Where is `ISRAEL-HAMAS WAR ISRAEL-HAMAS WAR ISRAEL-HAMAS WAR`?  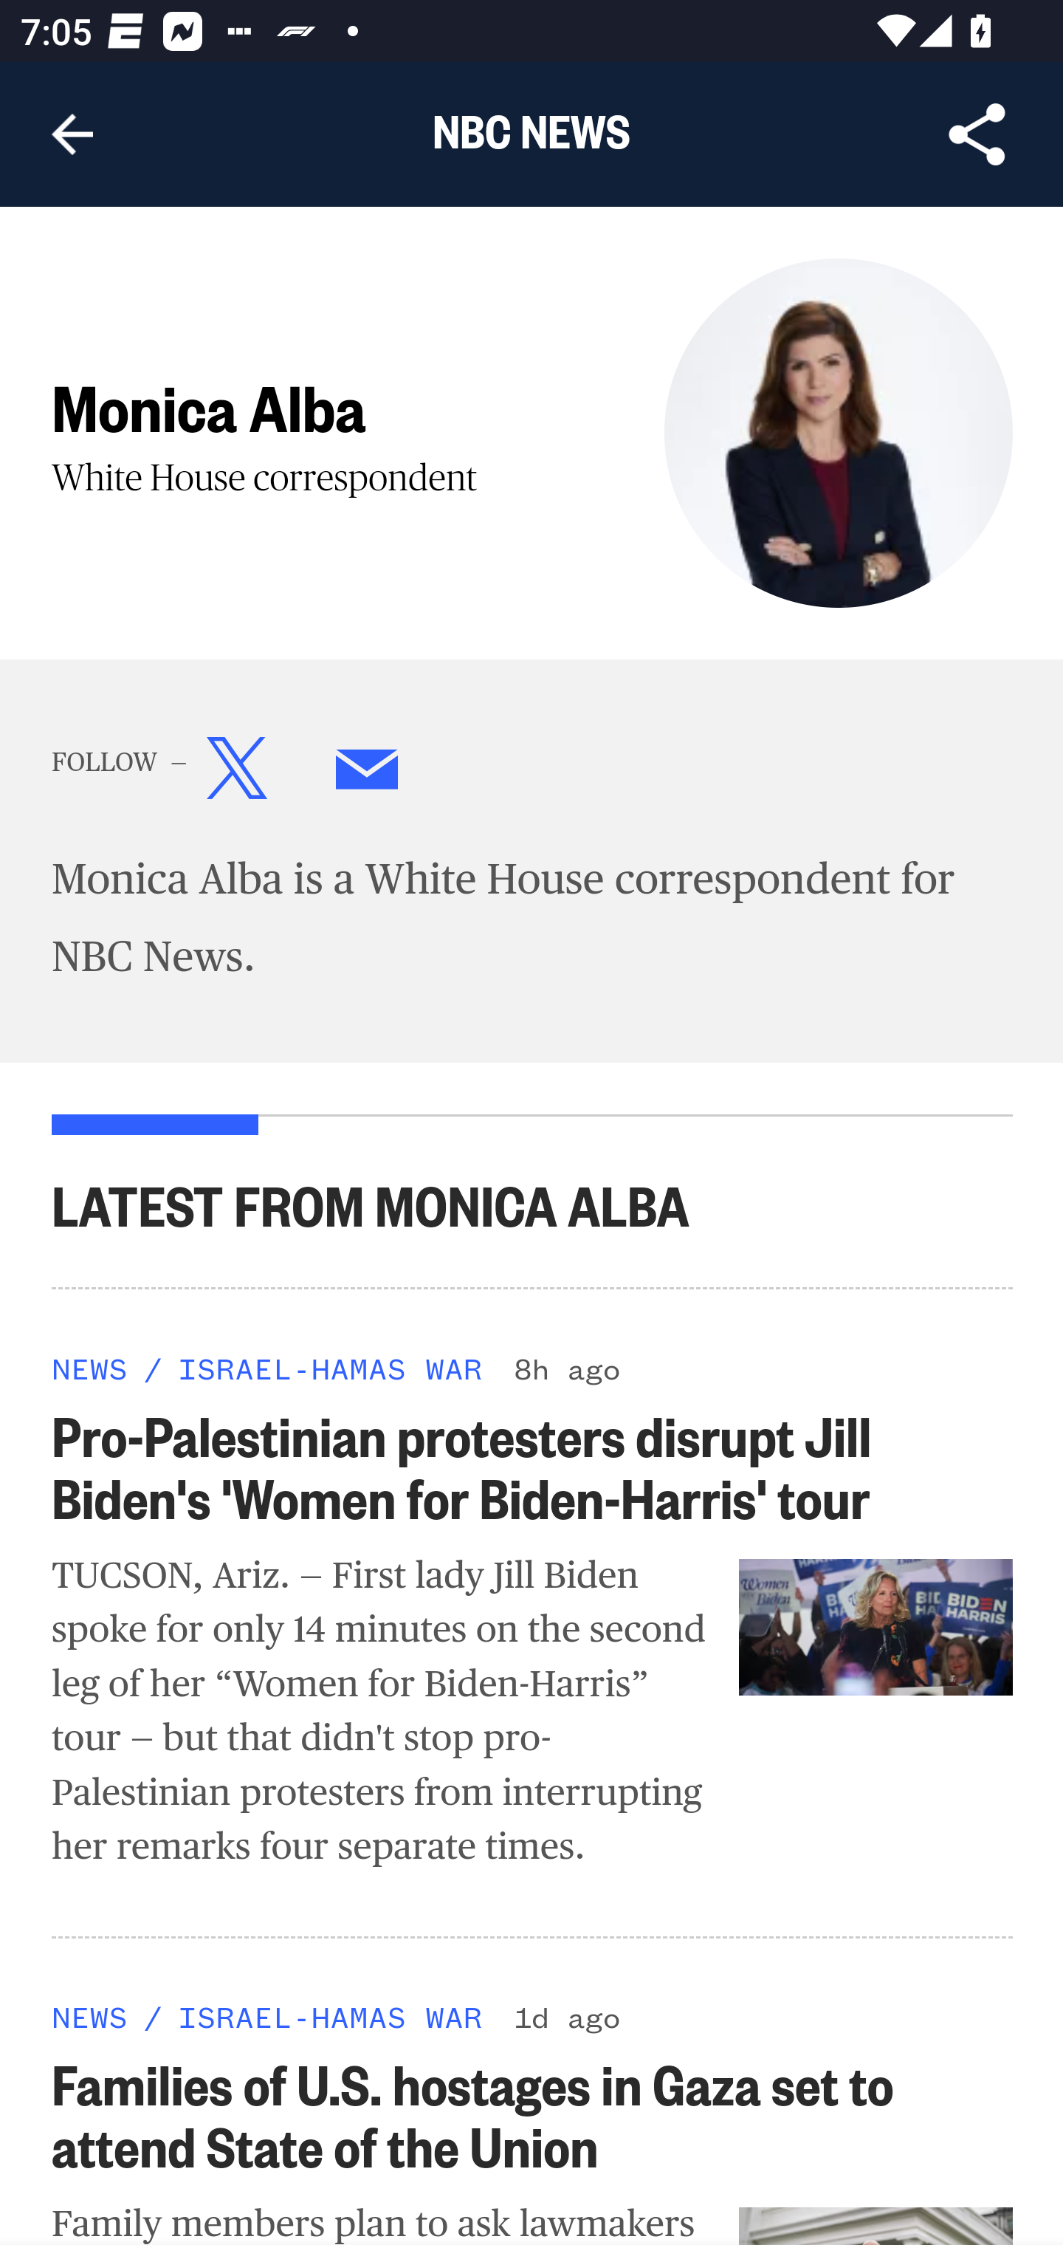
ISRAEL-HAMAS WAR ISRAEL-HAMAS WAR ISRAEL-HAMAS WAR is located at coordinates (328, 2017).